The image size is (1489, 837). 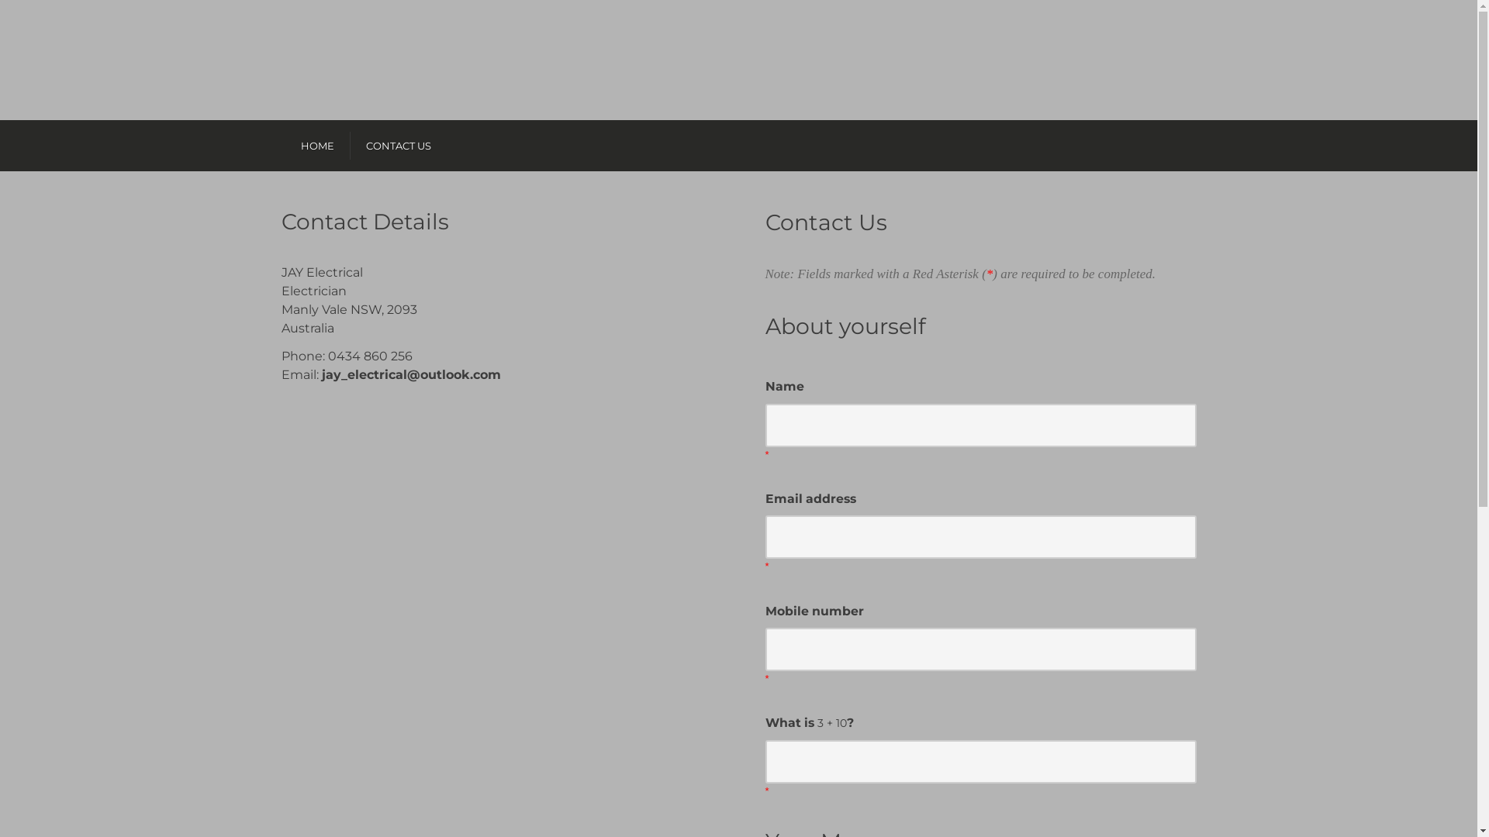 What do you see at coordinates (436, 558) in the screenshot?
I see `Embedded Google map` at bounding box center [436, 558].